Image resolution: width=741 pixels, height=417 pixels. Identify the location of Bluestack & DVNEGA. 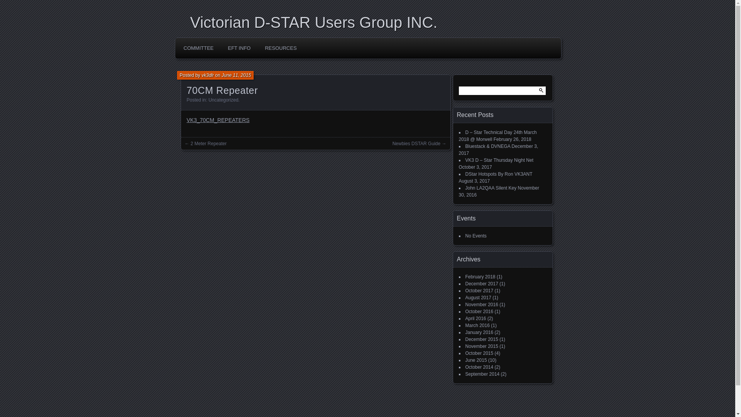
(488, 146).